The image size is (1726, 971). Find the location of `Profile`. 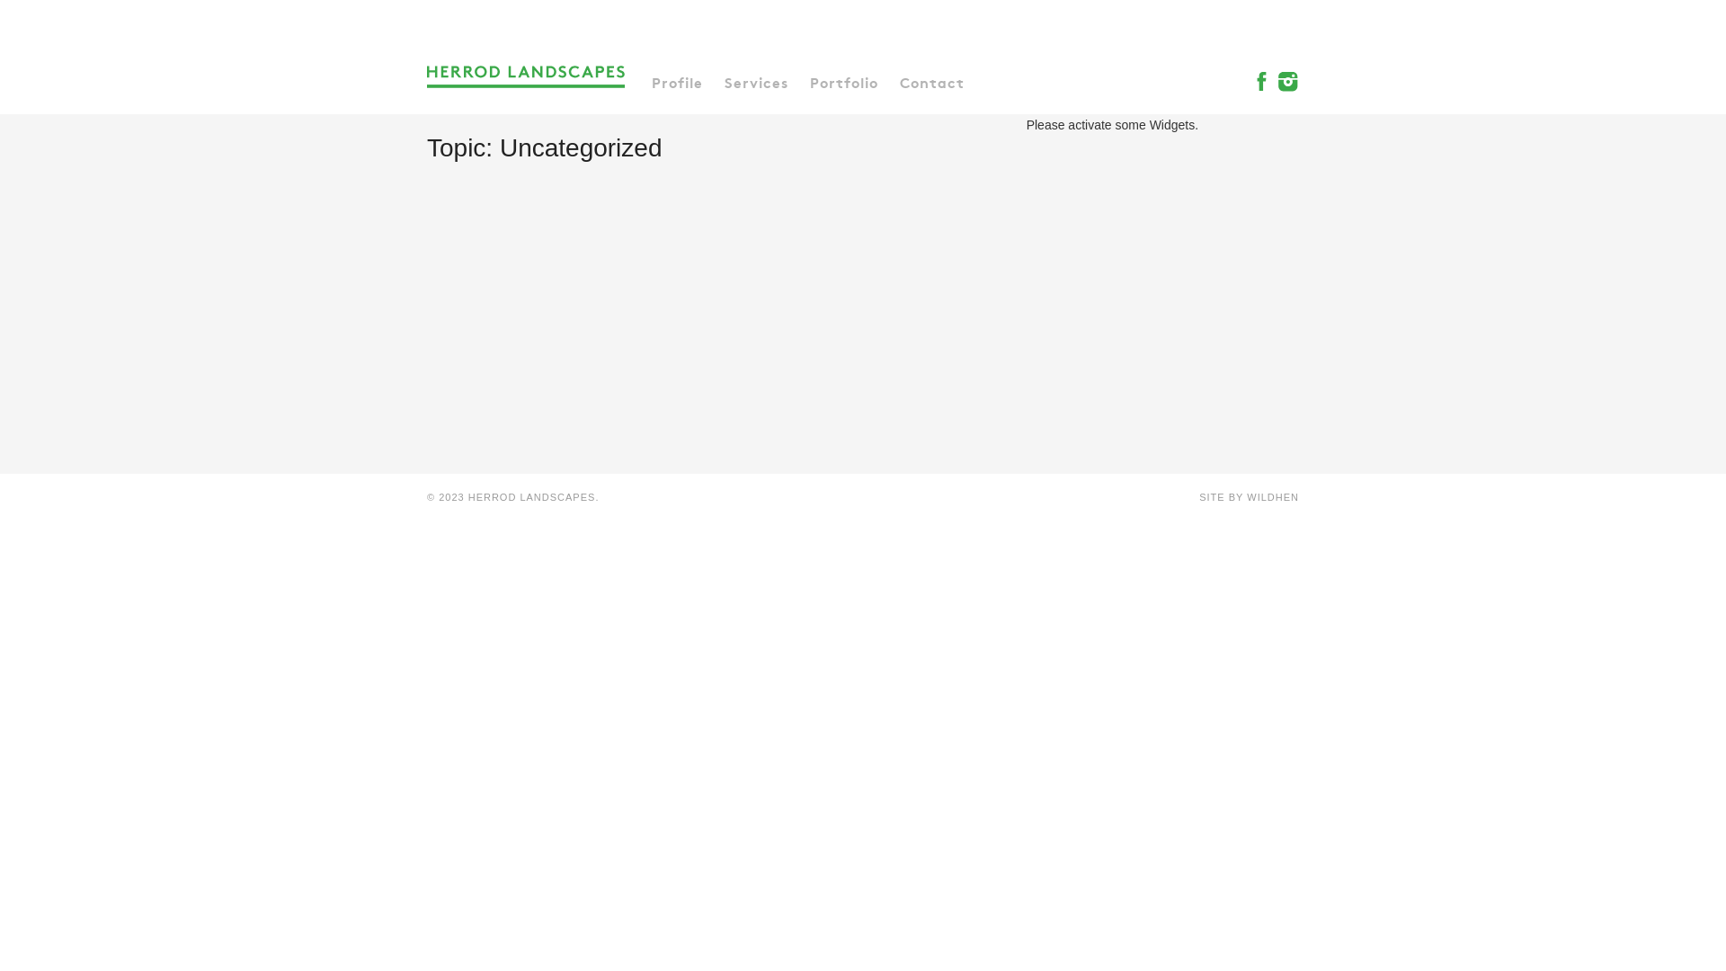

Profile is located at coordinates (678, 81).